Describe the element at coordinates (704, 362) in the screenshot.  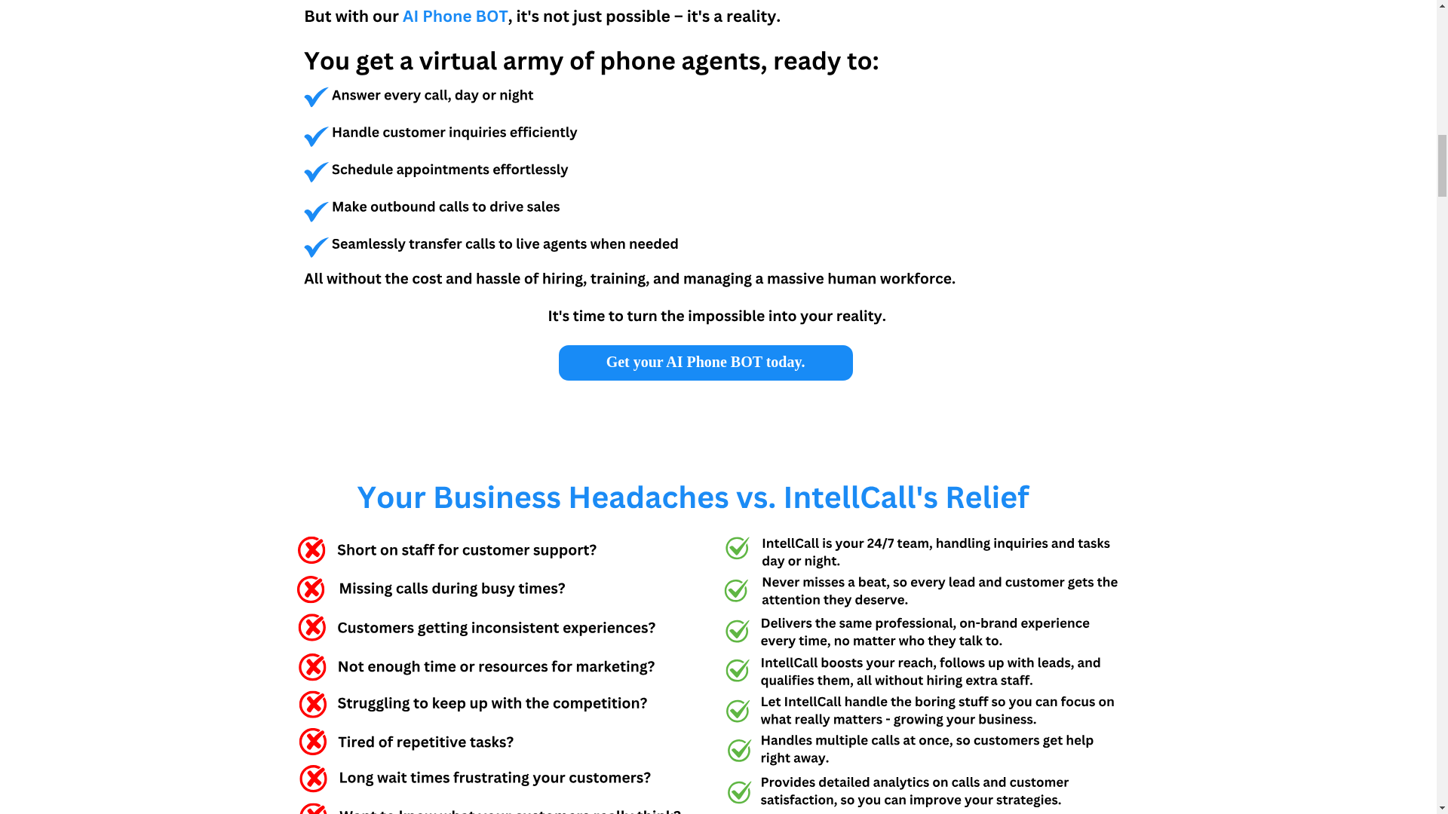
I see `Get your AI Phone BOT today.` at that location.